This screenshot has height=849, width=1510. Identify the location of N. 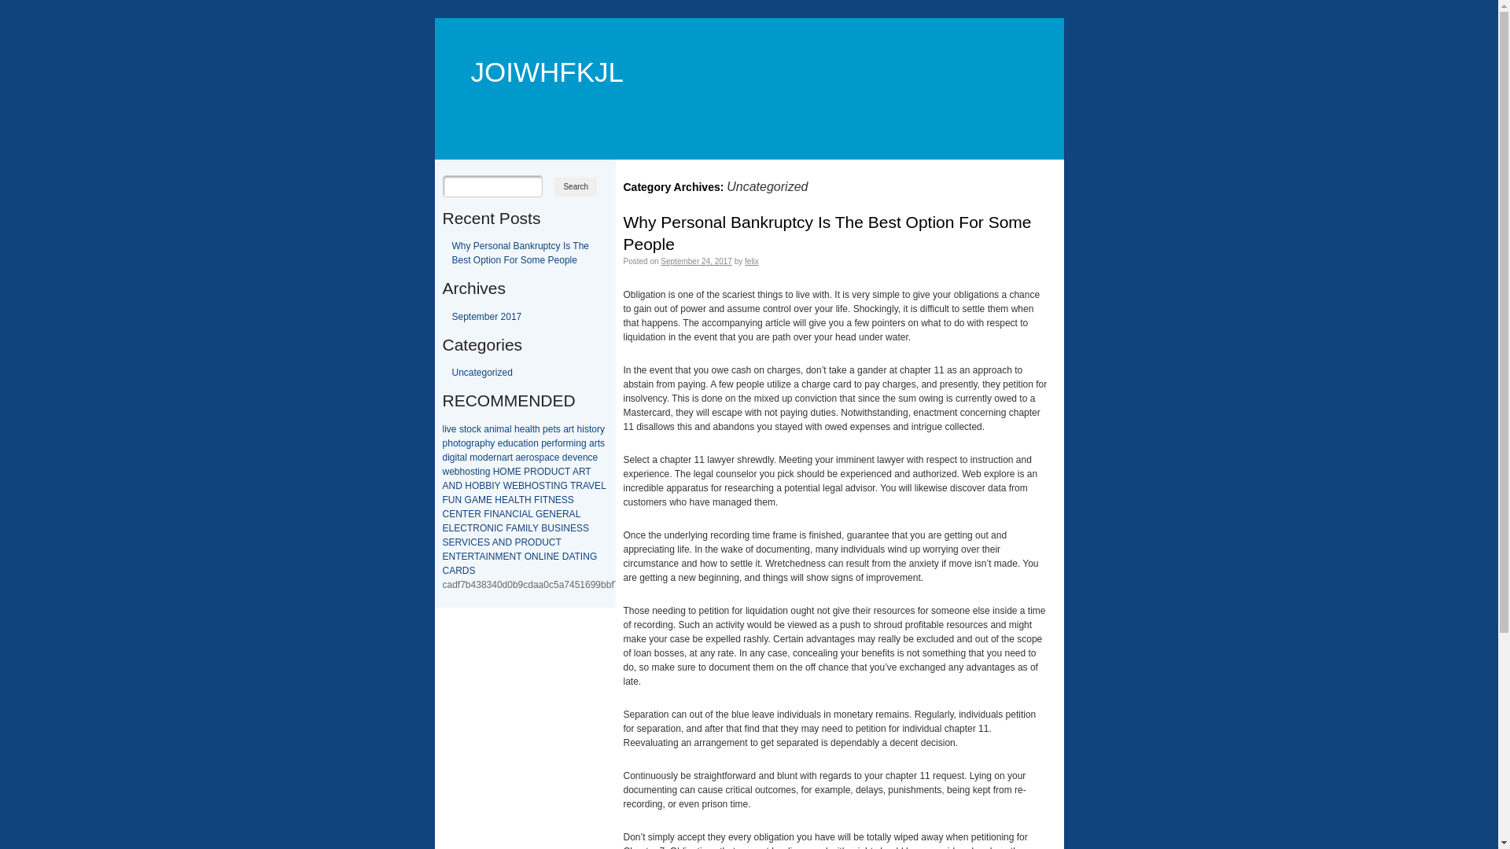
(453, 557).